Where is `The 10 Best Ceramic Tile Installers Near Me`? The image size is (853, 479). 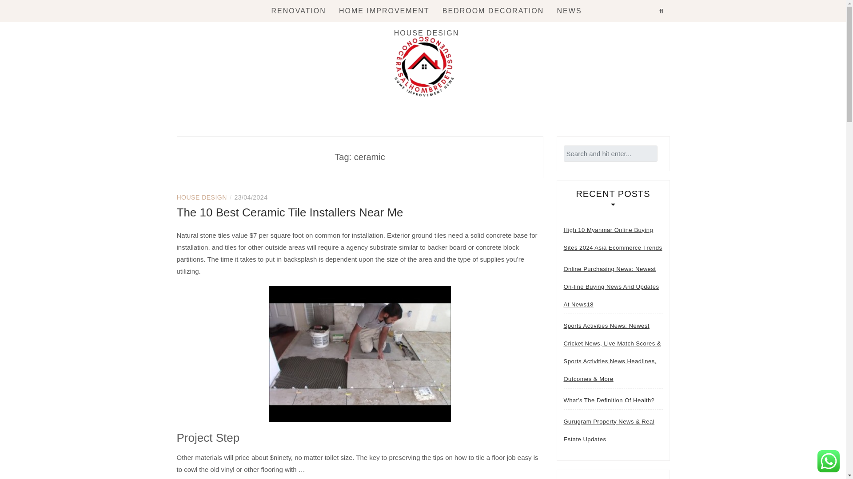 The 10 Best Ceramic Tile Installers Near Me is located at coordinates (290, 212).